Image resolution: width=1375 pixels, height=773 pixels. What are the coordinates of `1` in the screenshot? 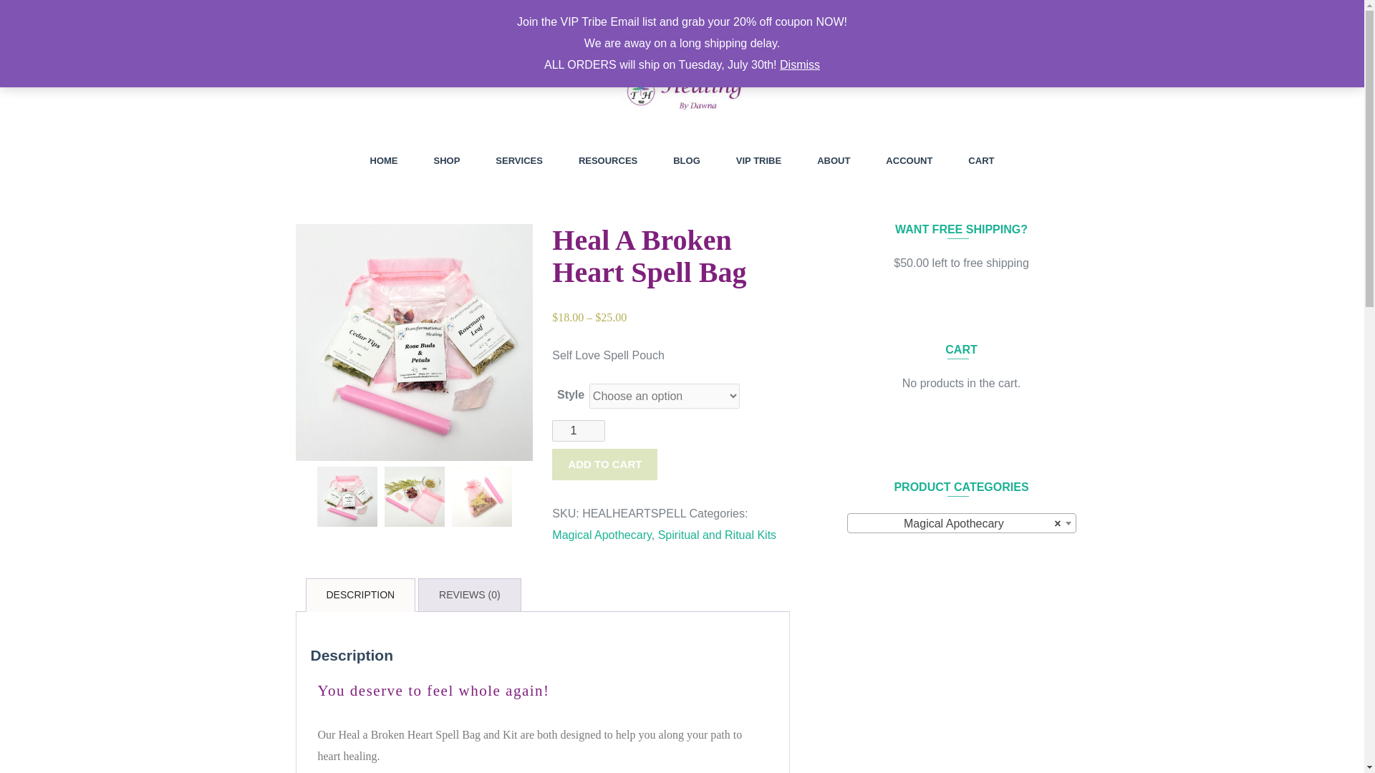 It's located at (579, 431).